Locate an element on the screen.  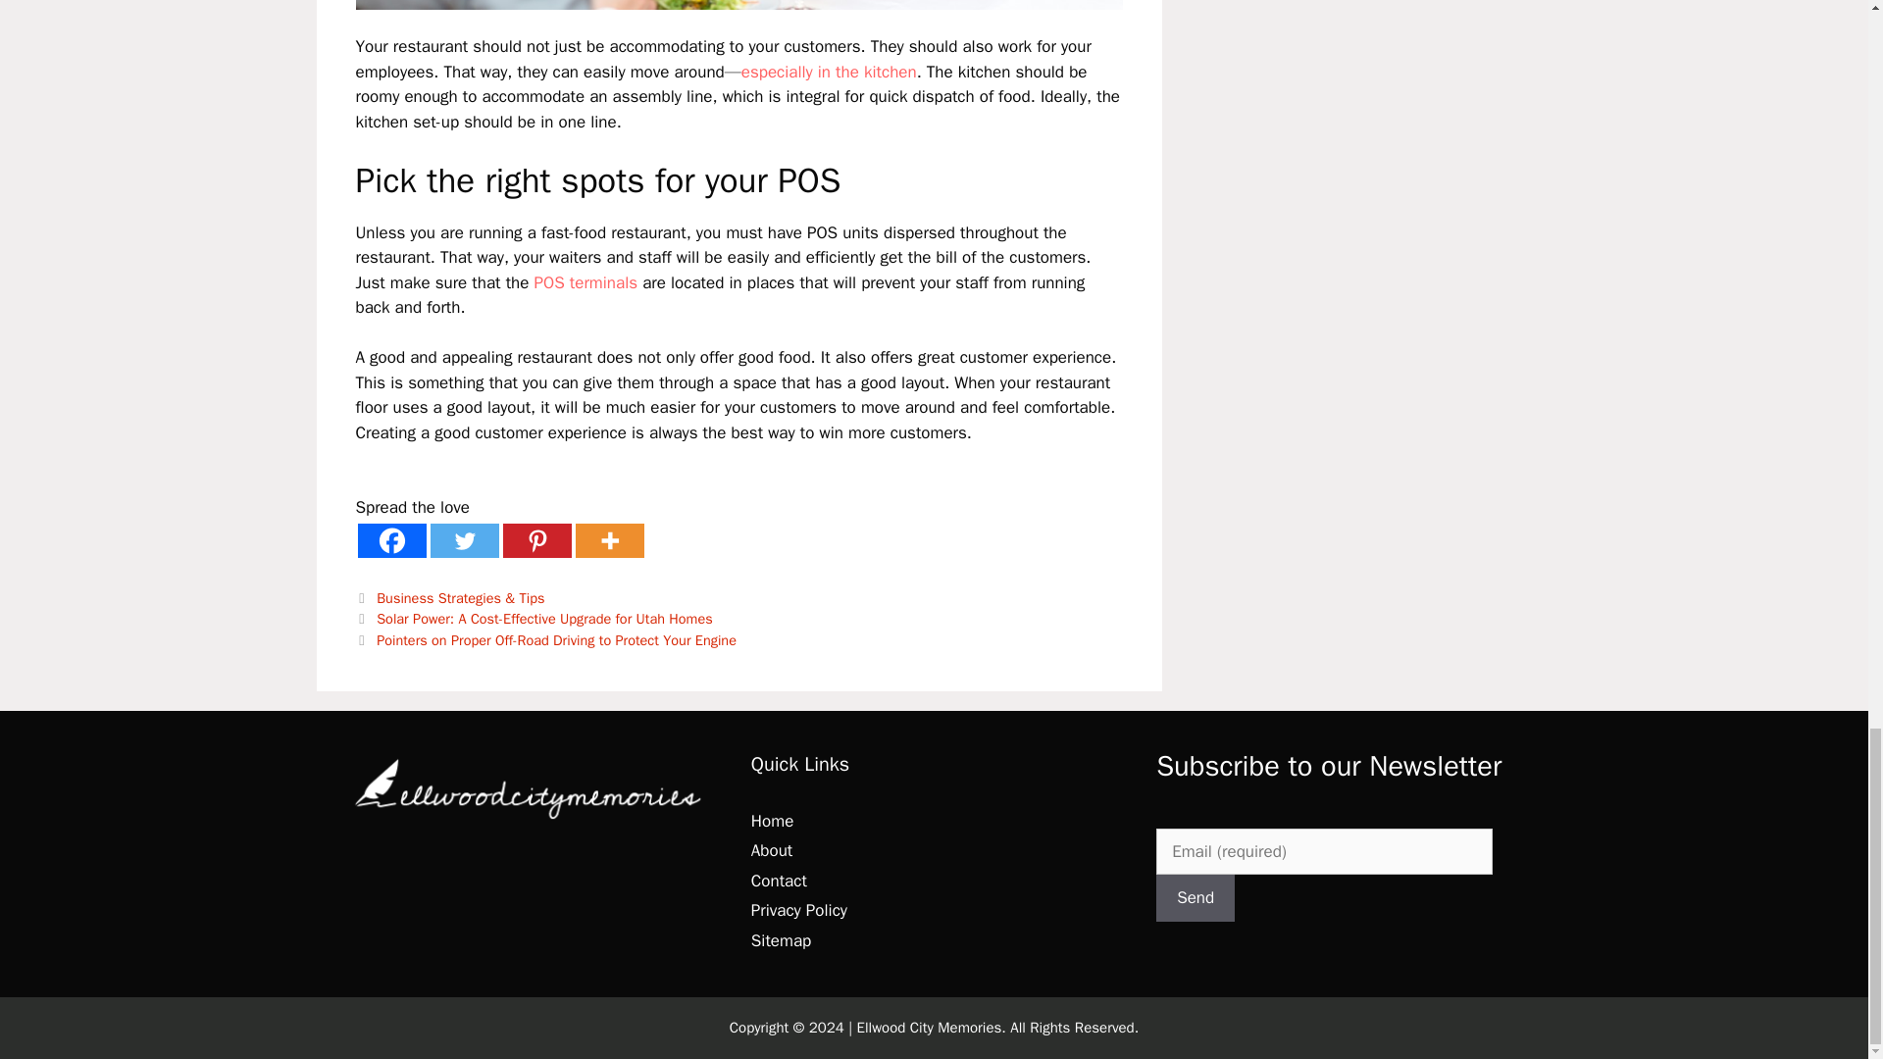
Pointers on Proper Off-Road Driving to Protect Your Engine is located at coordinates (556, 639).